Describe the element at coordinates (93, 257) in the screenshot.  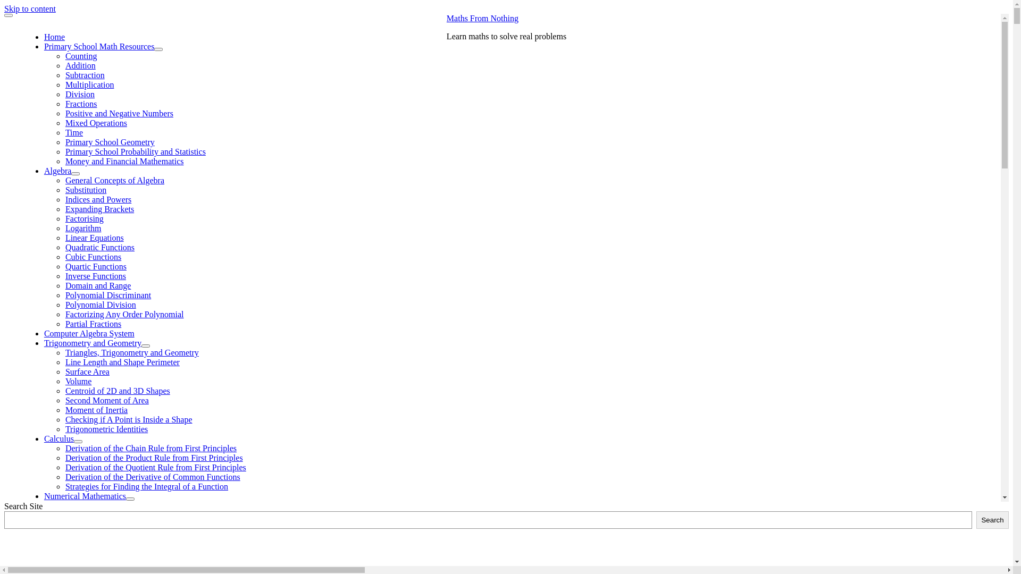
I see `Cubic Functions` at that location.